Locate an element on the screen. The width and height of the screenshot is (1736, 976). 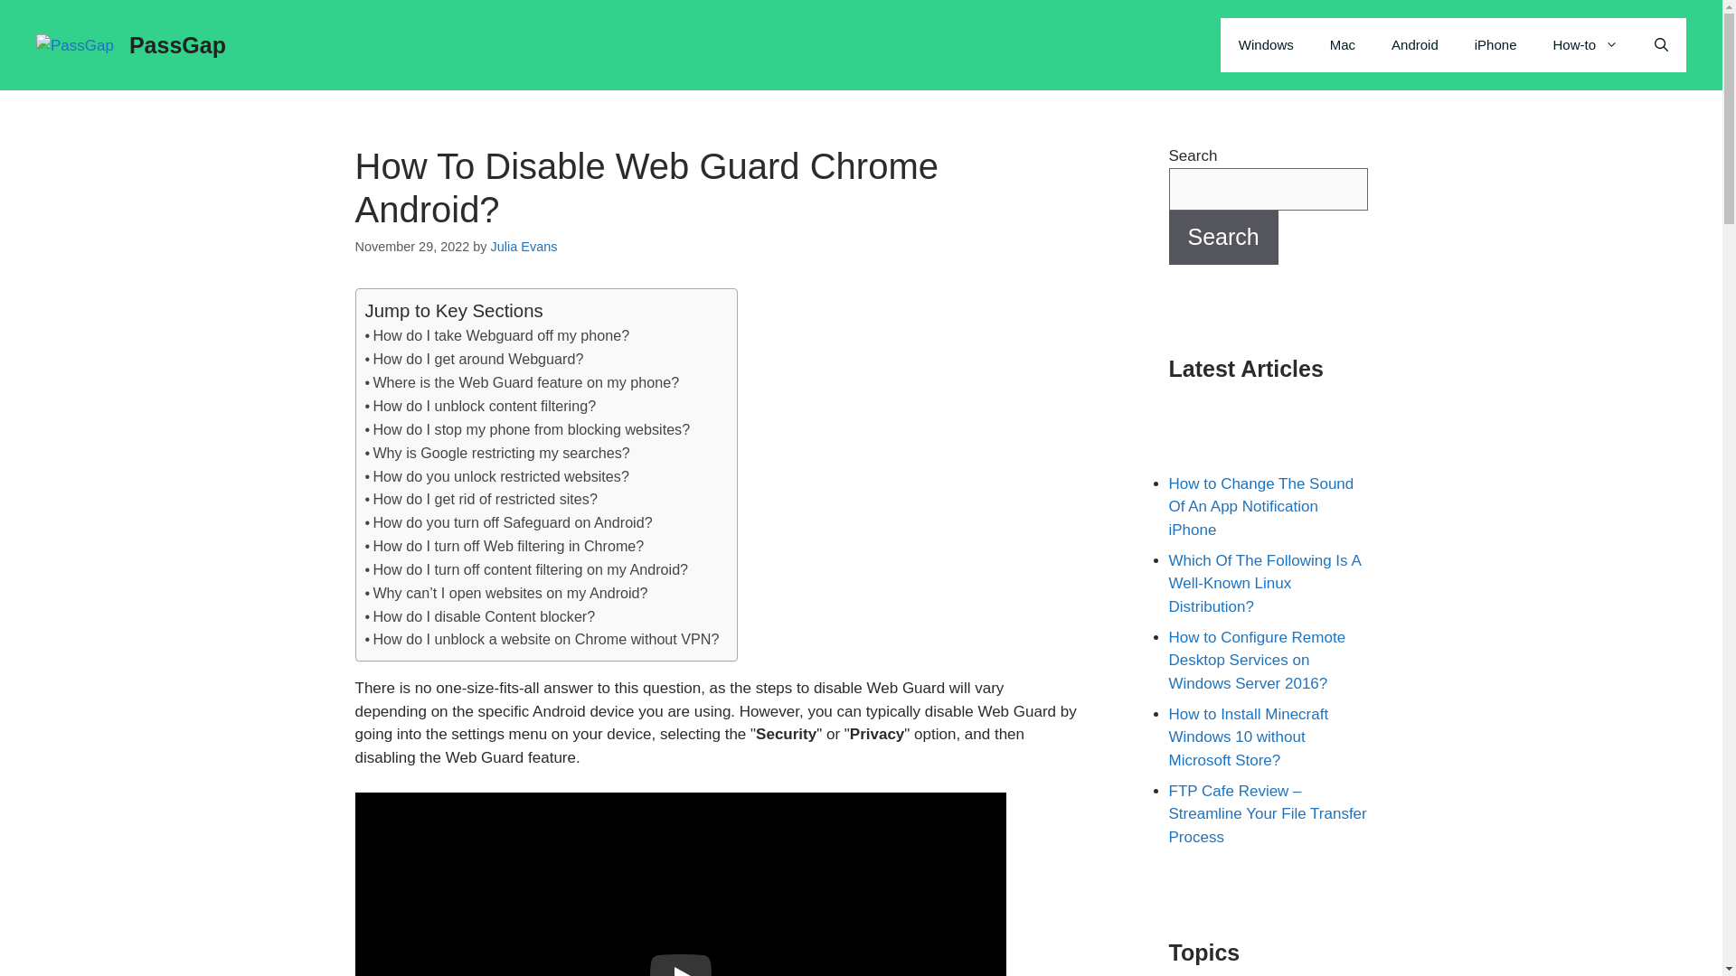
How do I turn off Web filtering in Chrome? is located at coordinates (508, 546).